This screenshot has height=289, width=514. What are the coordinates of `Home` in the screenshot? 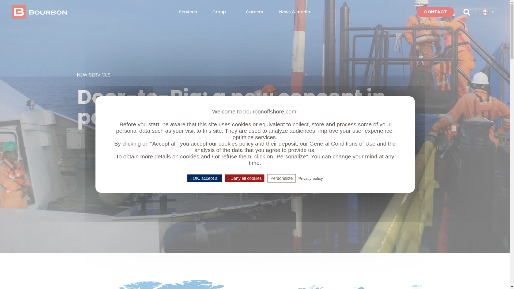 It's located at (41, 12).